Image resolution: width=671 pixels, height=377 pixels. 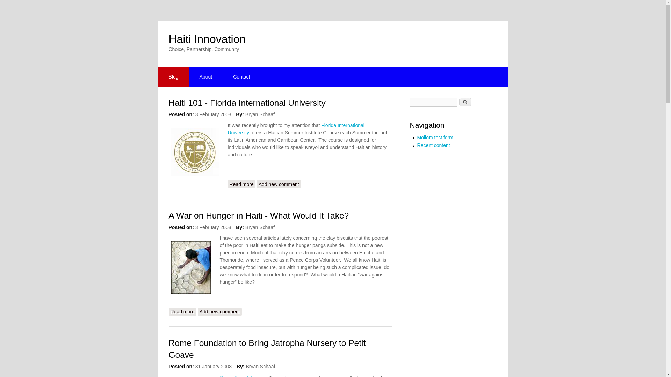 I want to click on Search, so click(x=259, y=215).